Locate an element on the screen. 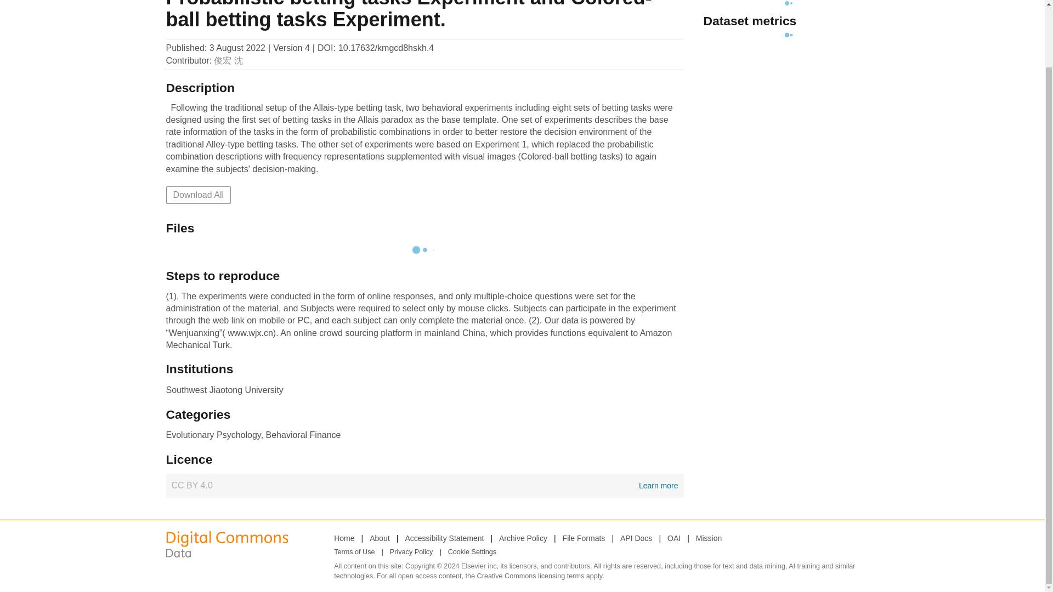  Privacy Policy is located at coordinates (411, 552).